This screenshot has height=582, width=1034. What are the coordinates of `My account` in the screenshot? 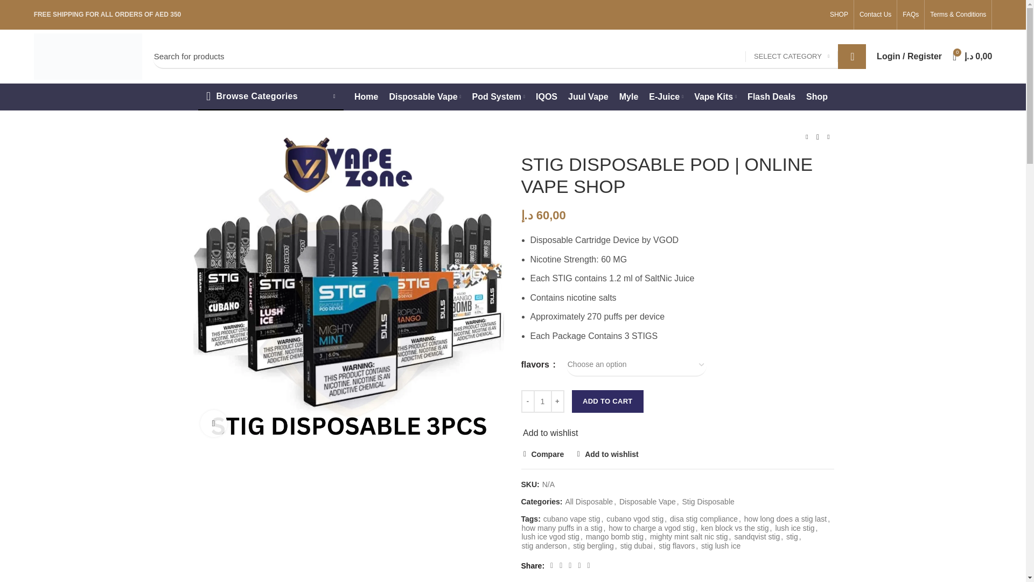 It's located at (909, 57).